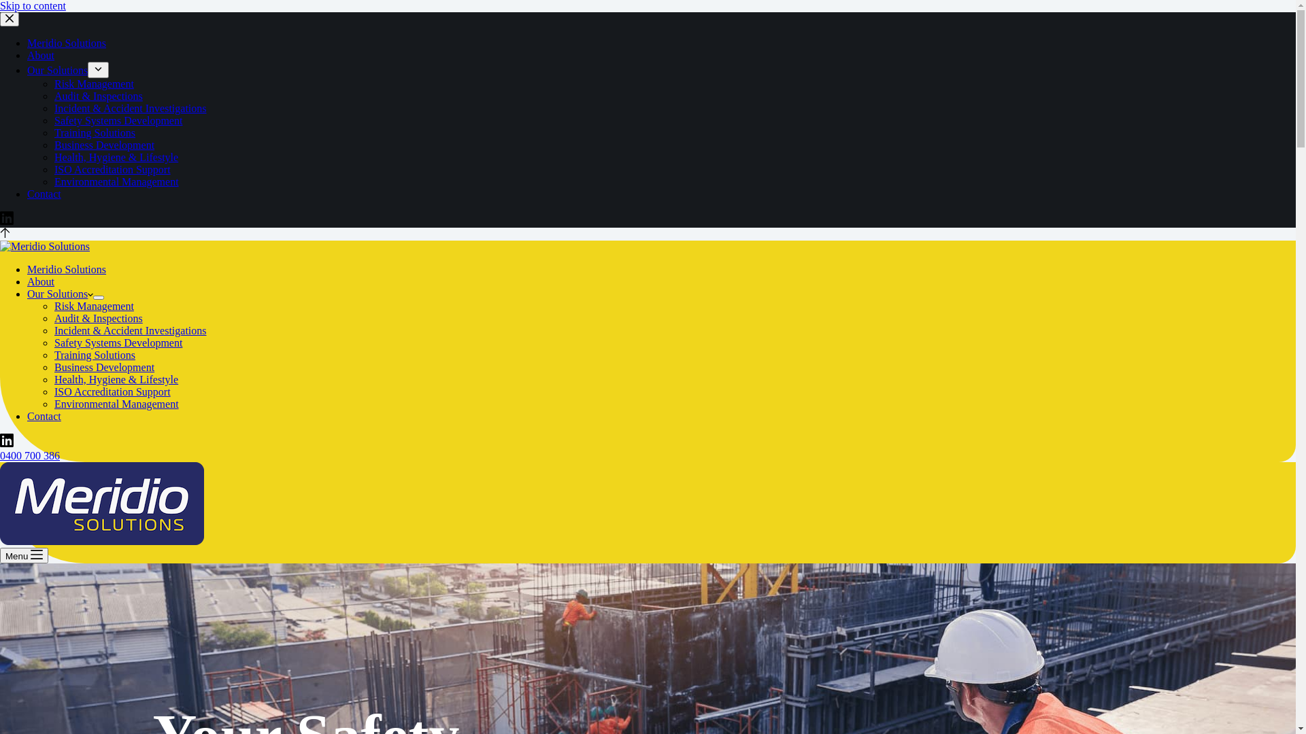 This screenshot has width=1306, height=734. Describe the element at coordinates (57, 71) in the screenshot. I see `Our Solutions` at that location.